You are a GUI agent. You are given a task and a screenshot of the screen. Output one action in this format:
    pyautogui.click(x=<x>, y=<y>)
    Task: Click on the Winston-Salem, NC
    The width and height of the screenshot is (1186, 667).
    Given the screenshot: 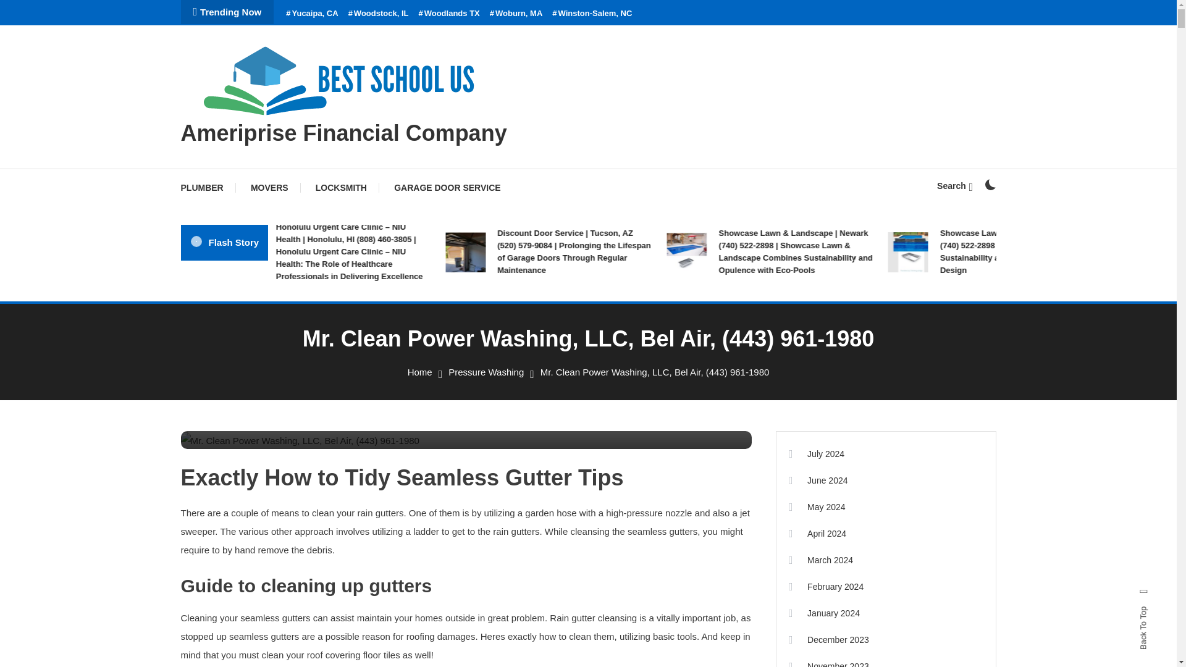 What is the action you would take?
    pyautogui.click(x=592, y=14)
    